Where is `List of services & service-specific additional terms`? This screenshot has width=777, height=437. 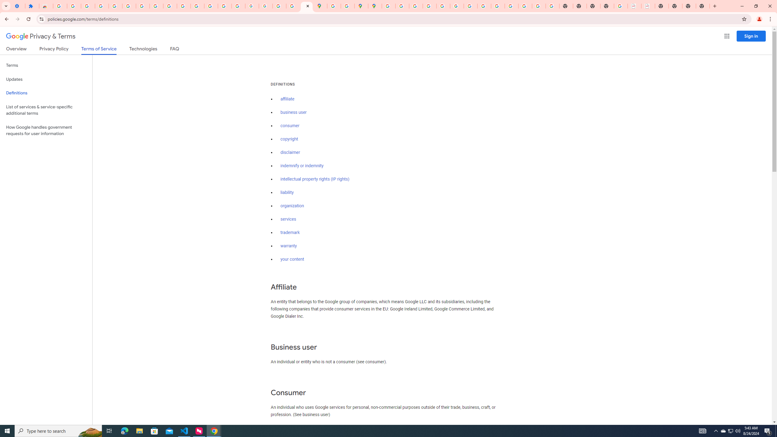 List of services & service-specific additional terms is located at coordinates (46, 110).